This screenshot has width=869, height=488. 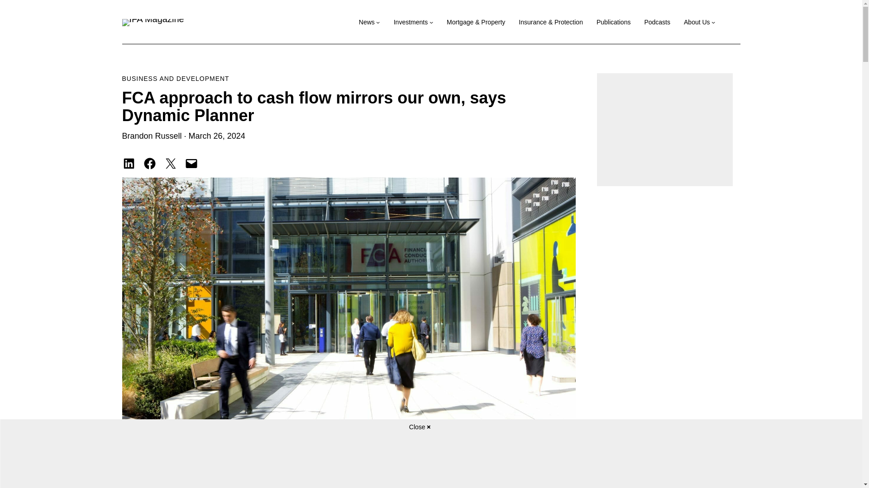 What do you see at coordinates (410, 22) in the screenshot?
I see `Investments` at bounding box center [410, 22].